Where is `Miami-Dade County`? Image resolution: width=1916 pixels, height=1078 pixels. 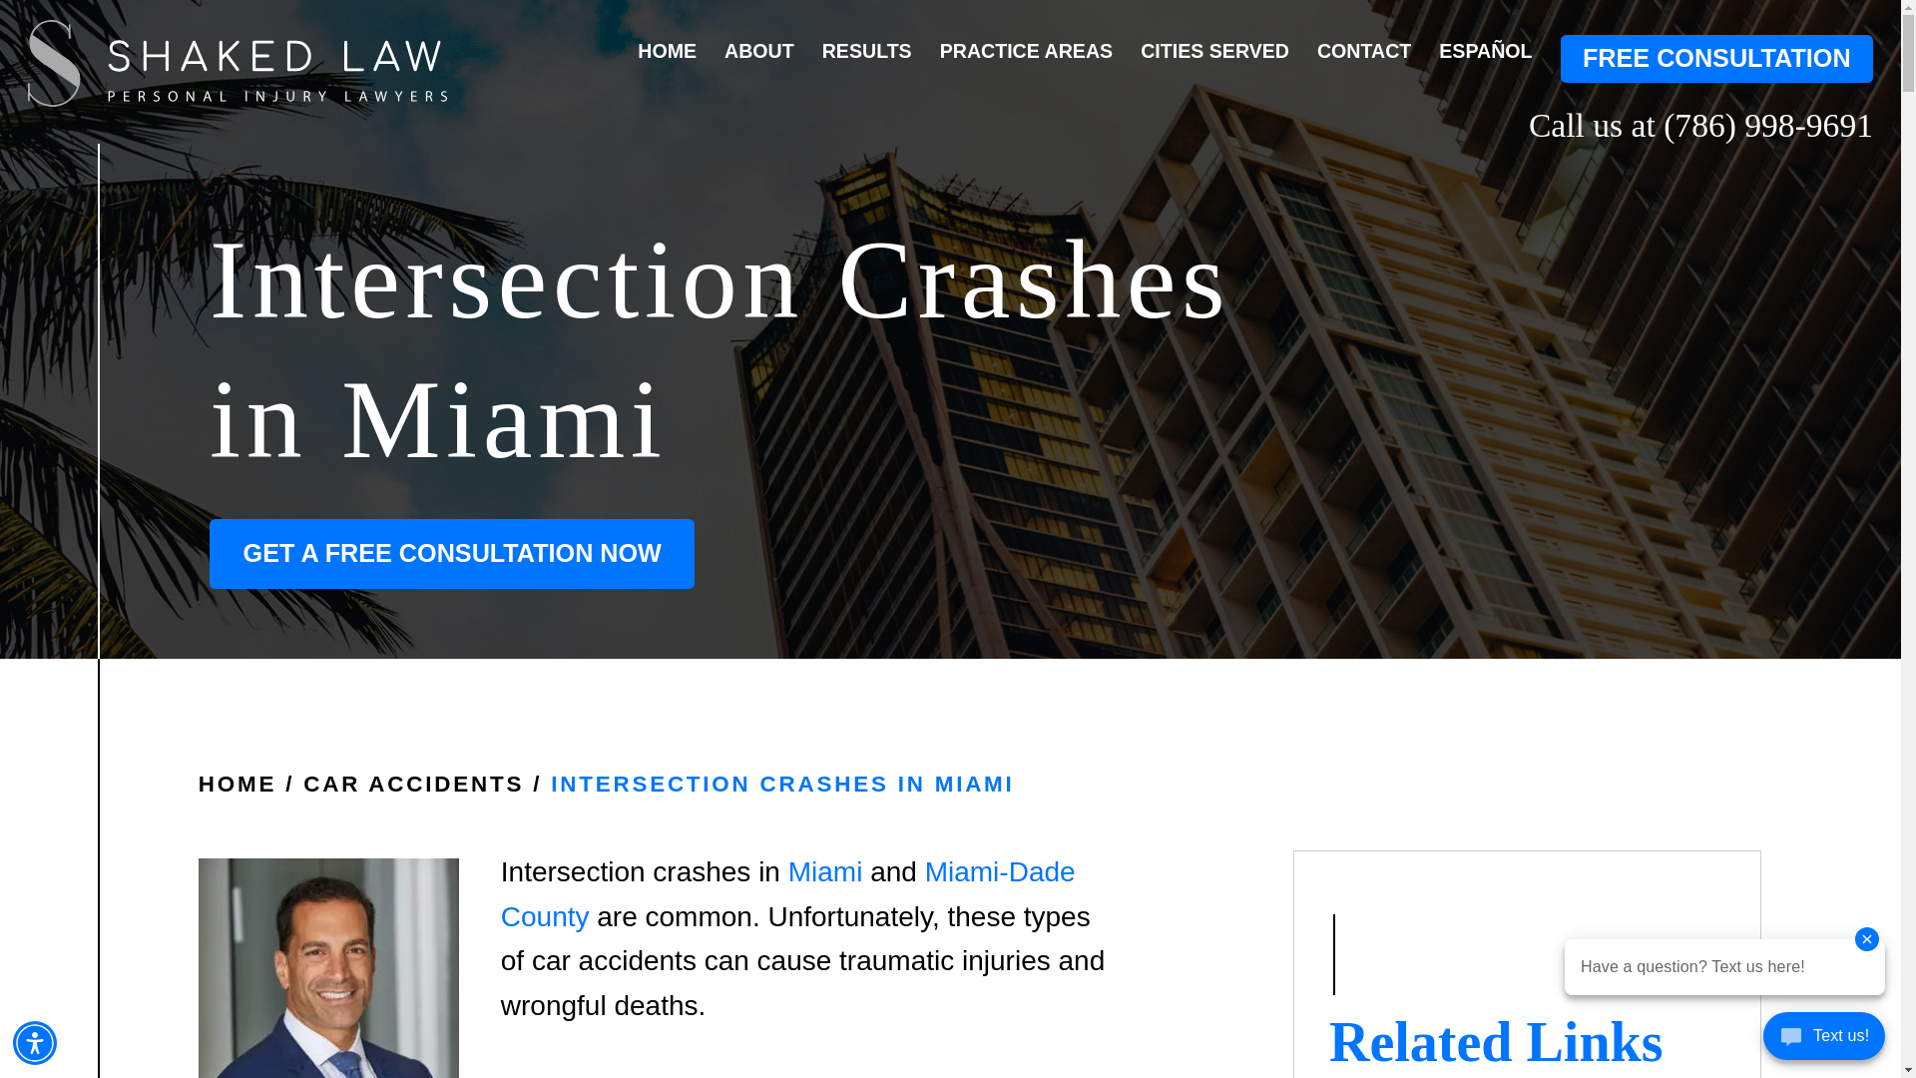 Miami-Dade County is located at coordinates (787, 894).